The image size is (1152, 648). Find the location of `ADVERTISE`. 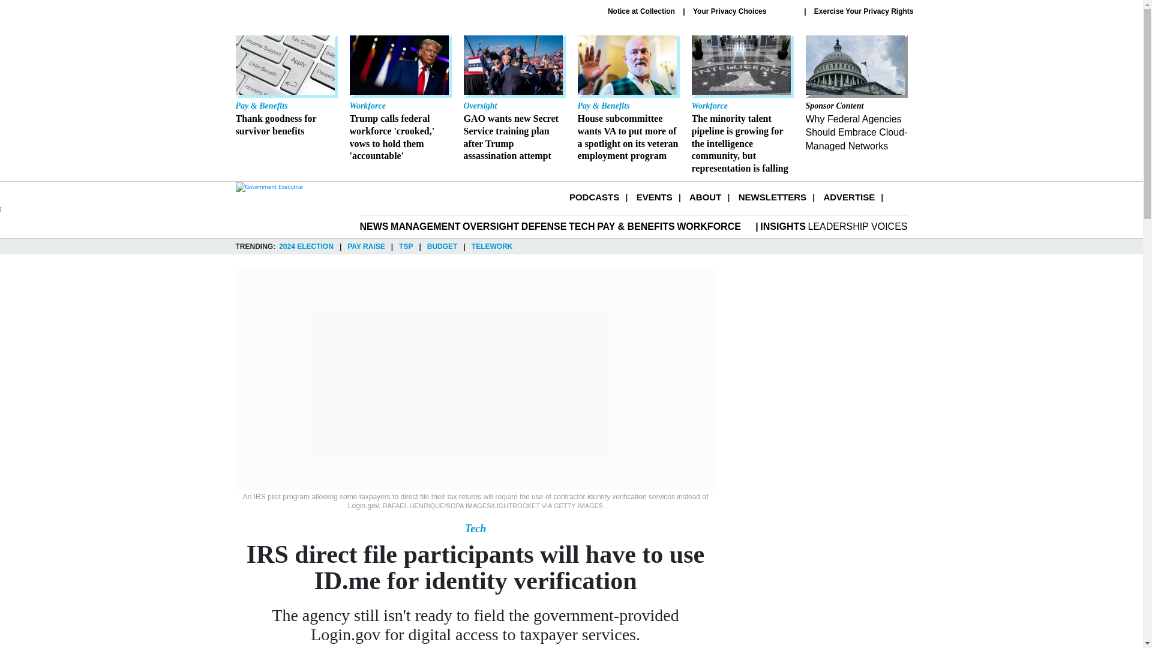

ADVERTISE is located at coordinates (848, 197).